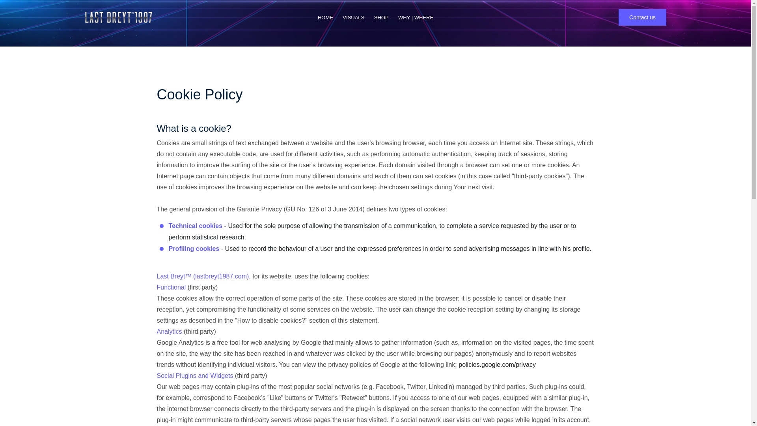 The image size is (757, 426). Describe the element at coordinates (642, 17) in the screenshot. I see `Contact us` at that location.